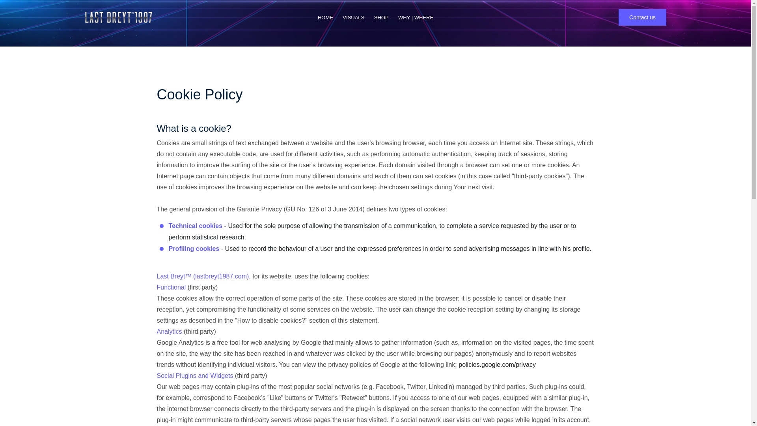 The image size is (757, 426). Describe the element at coordinates (642, 17) in the screenshot. I see `Contact us` at that location.